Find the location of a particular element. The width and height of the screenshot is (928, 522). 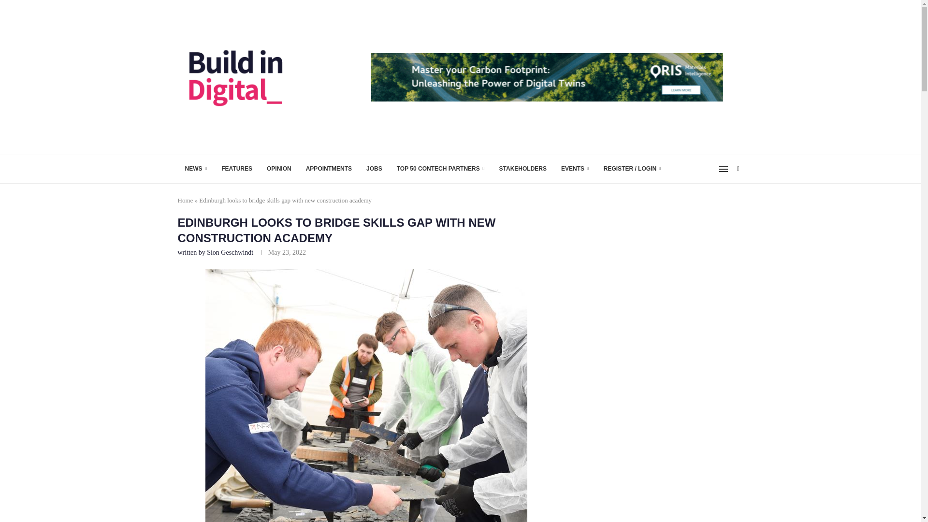

EVENTS is located at coordinates (575, 169).